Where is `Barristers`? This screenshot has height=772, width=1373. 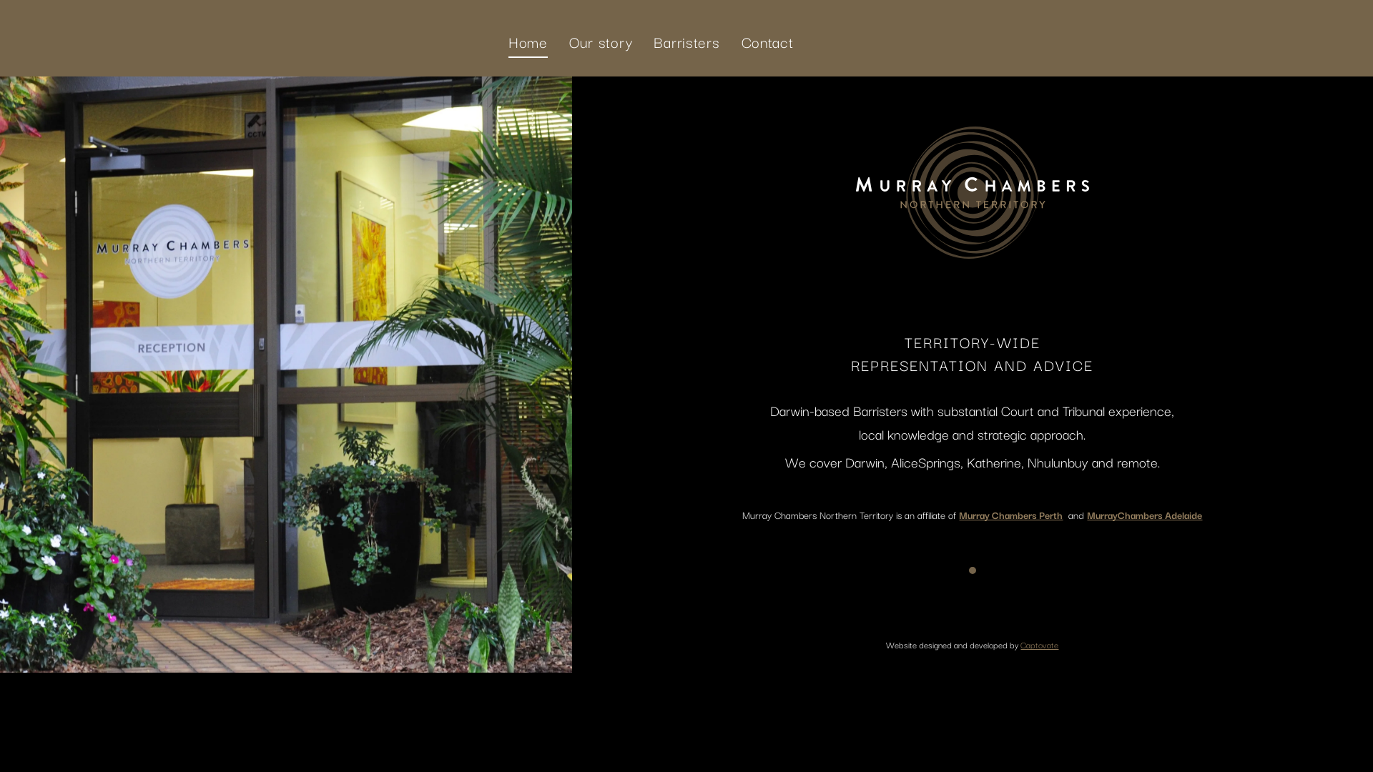 Barristers is located at coordinates (686, 42).